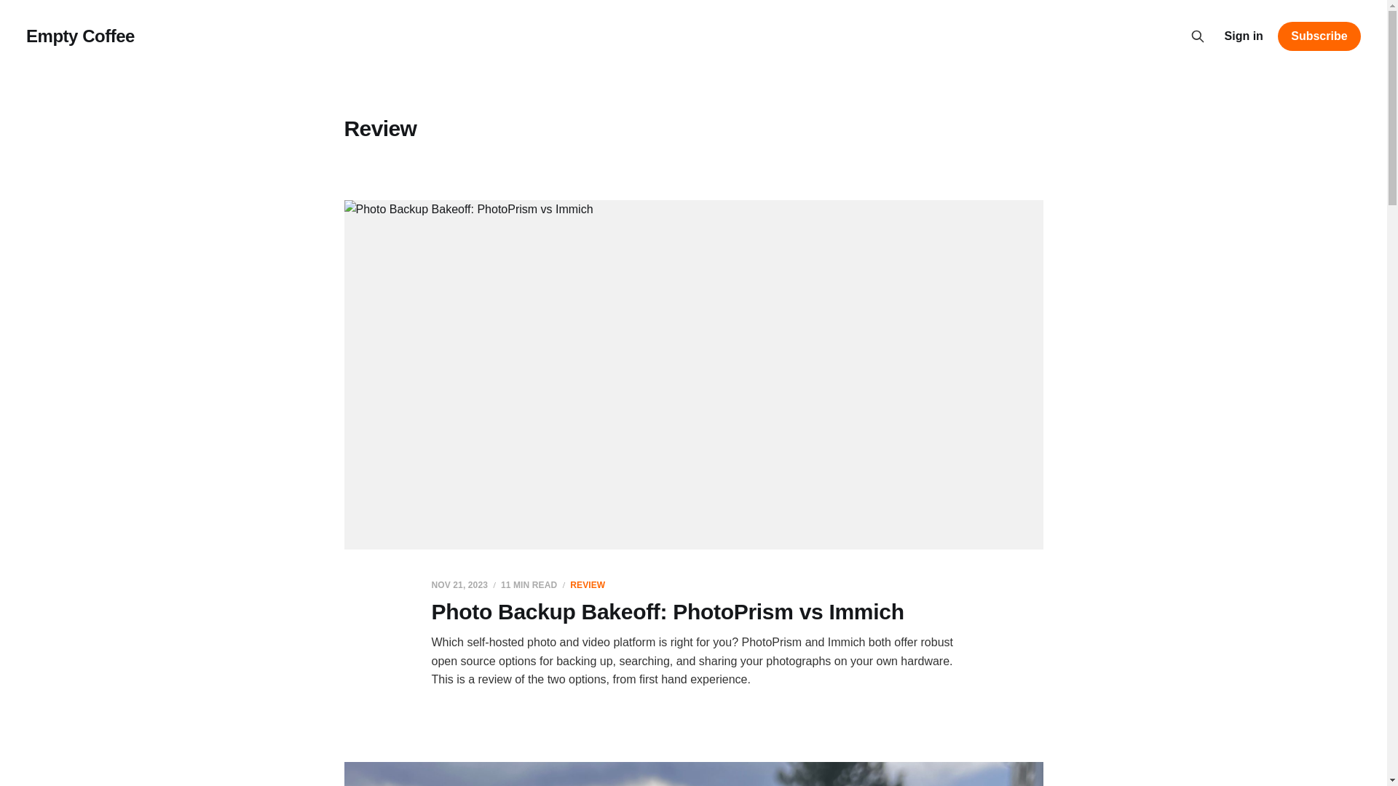  Describe the element at coordinates (1244, 36) in the screenshot. I see `Sign in` at that location.